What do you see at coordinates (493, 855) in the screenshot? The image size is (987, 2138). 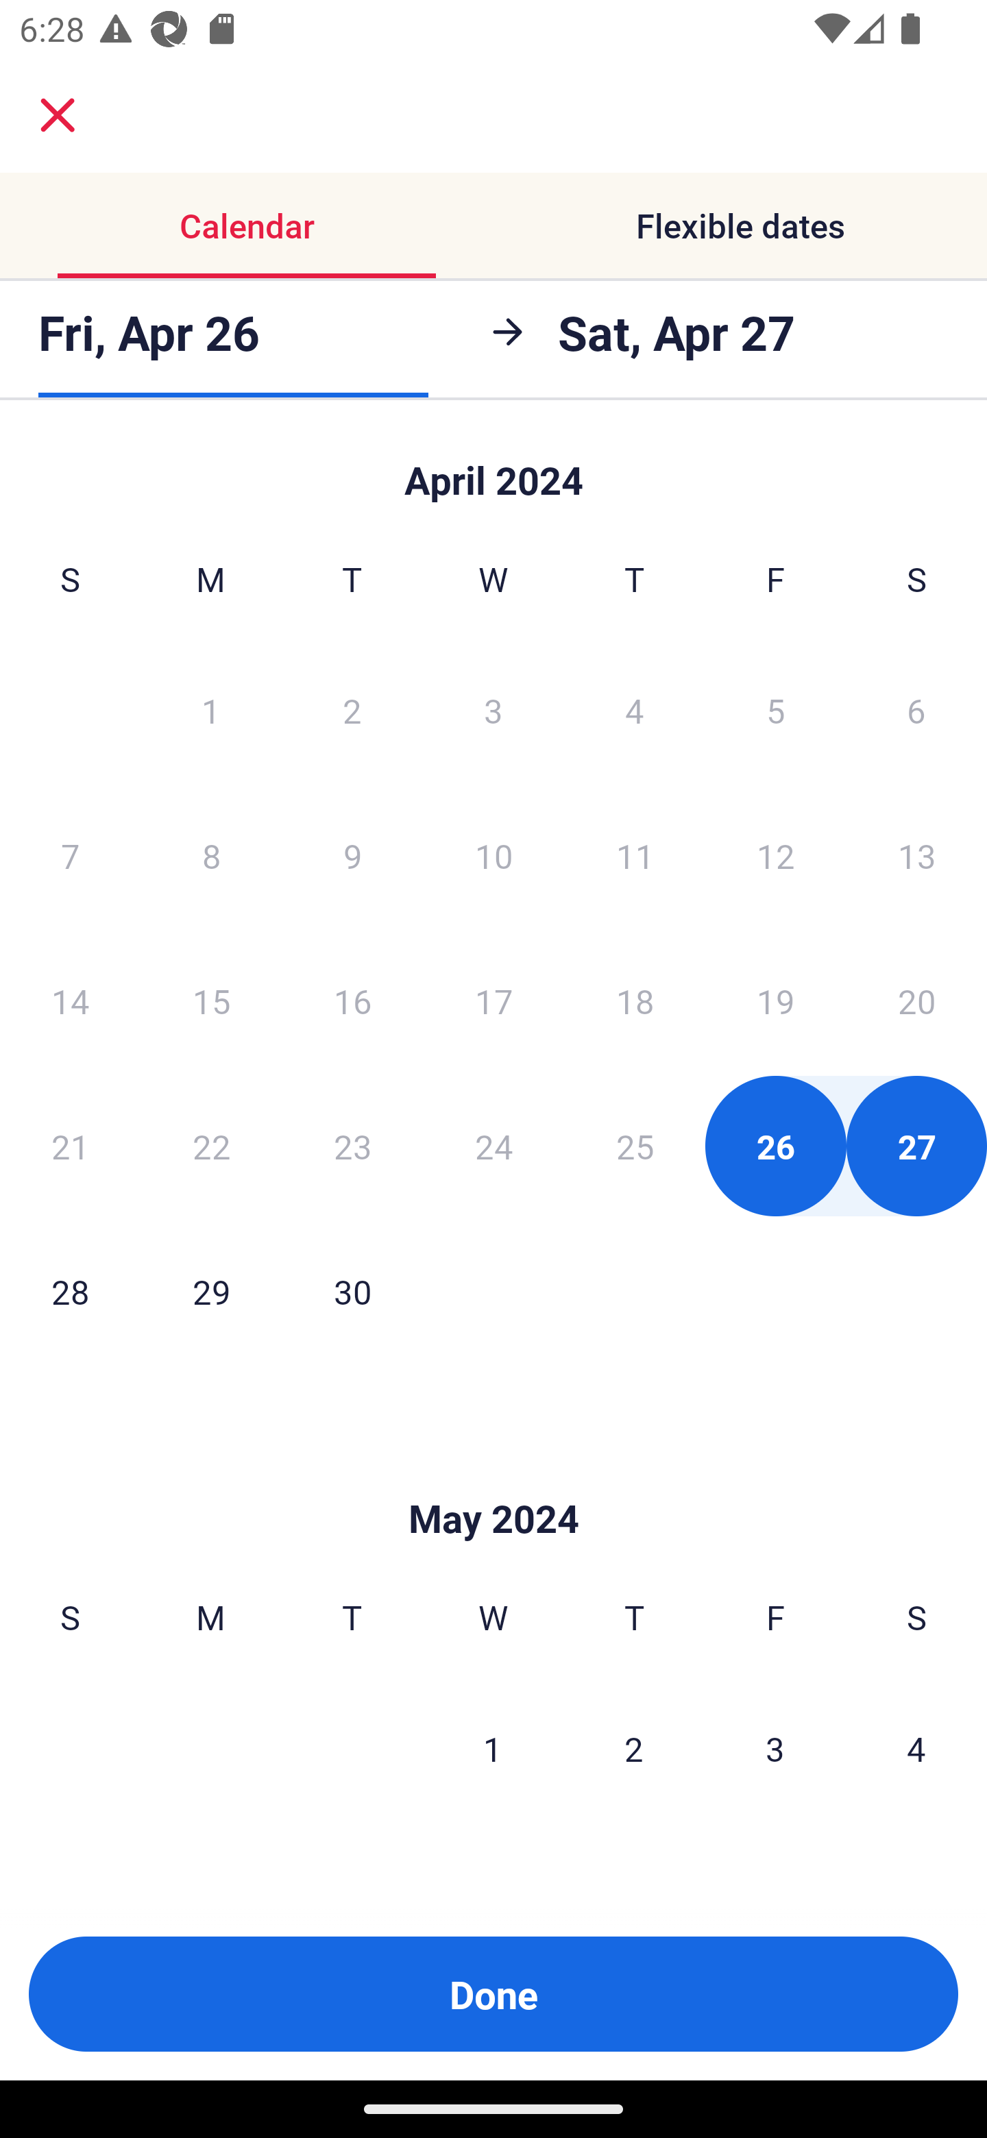 I see `10 Wednesday, April 10, 2024` at bounding box center [493, 855].